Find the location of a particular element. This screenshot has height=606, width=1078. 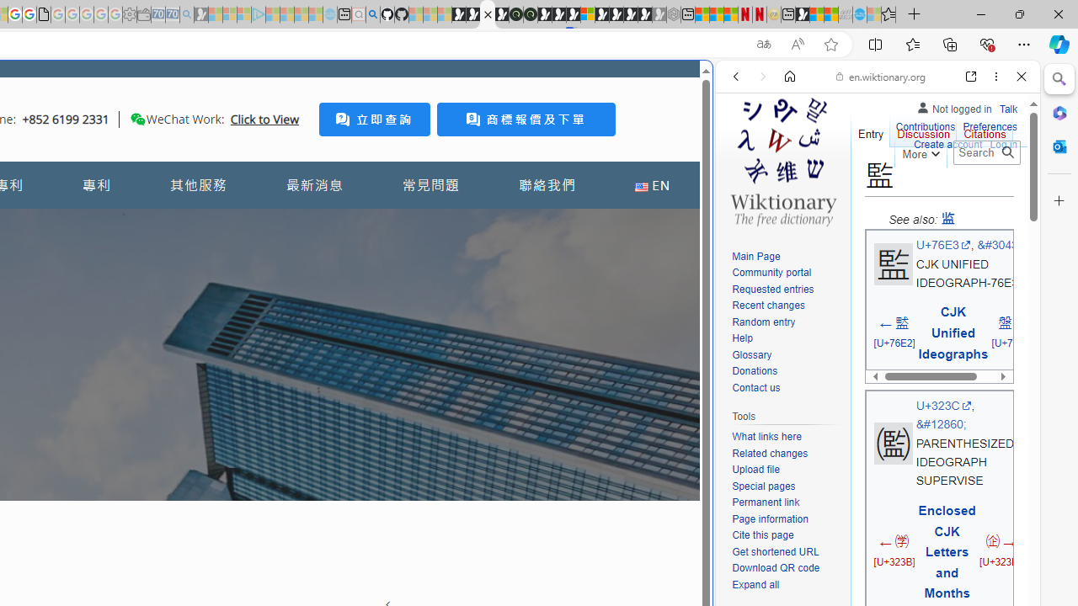

Create account is located at coordinates (948, 143).